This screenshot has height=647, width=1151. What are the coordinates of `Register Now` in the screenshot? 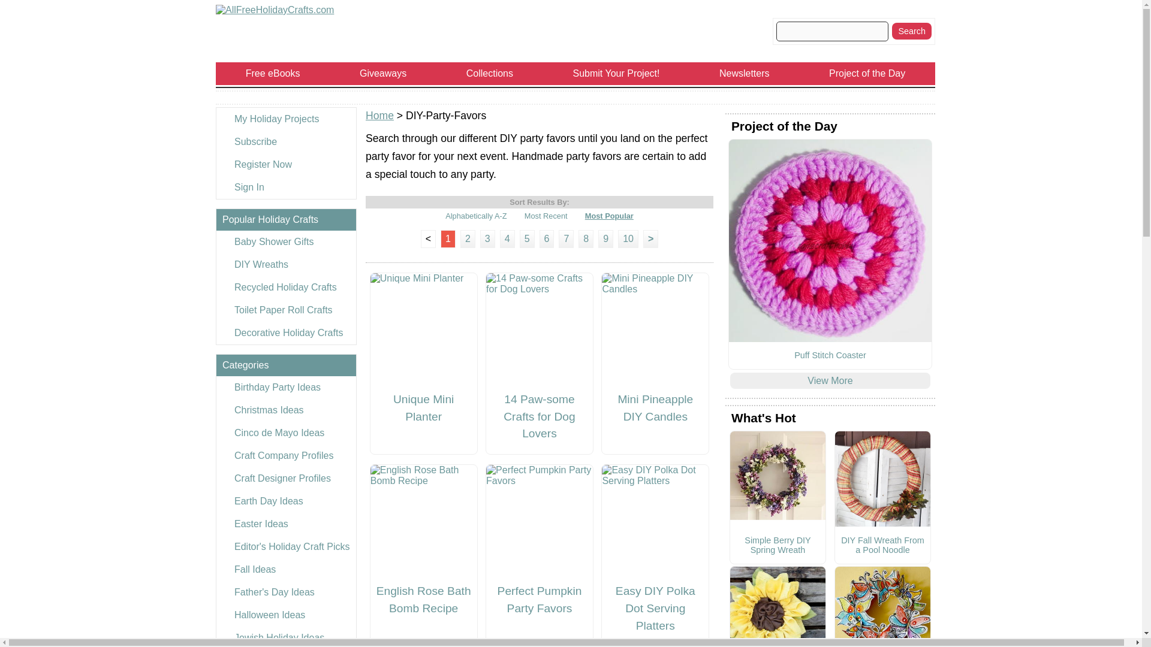 It's located at (285, 164).